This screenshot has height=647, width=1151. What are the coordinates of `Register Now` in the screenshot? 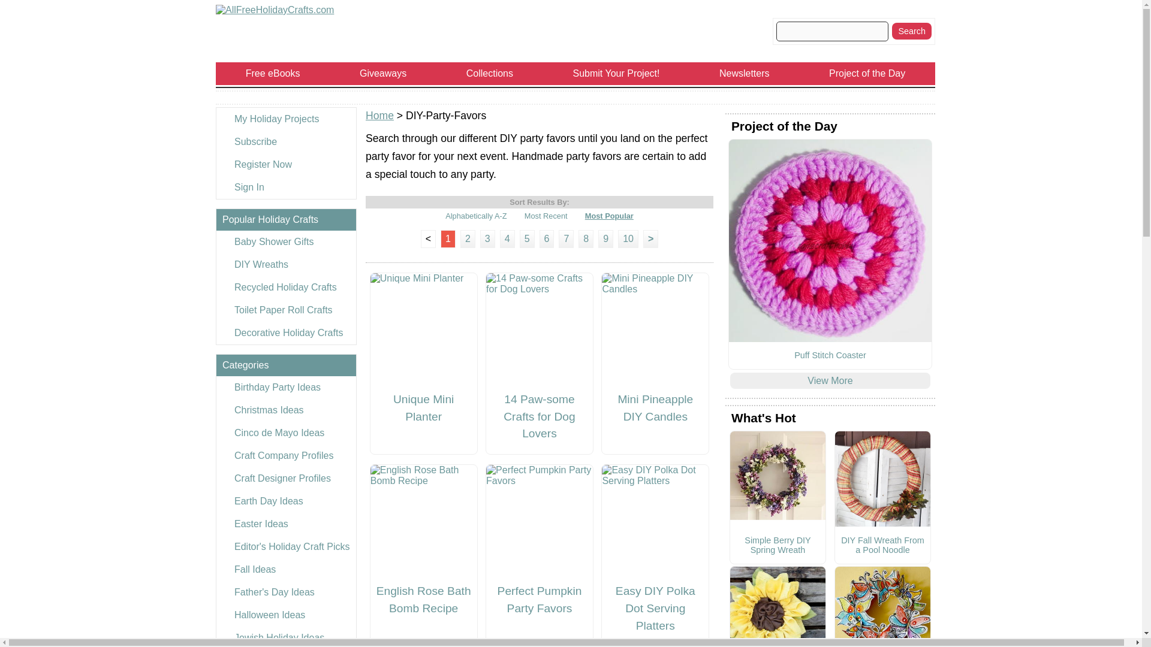 It's located at (285, 164).